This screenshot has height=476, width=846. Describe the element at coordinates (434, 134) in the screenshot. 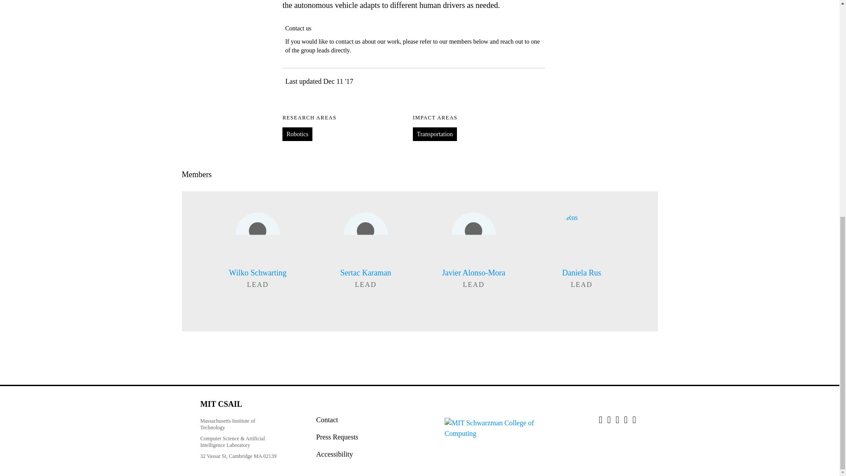

I see `Transportation` at that location.